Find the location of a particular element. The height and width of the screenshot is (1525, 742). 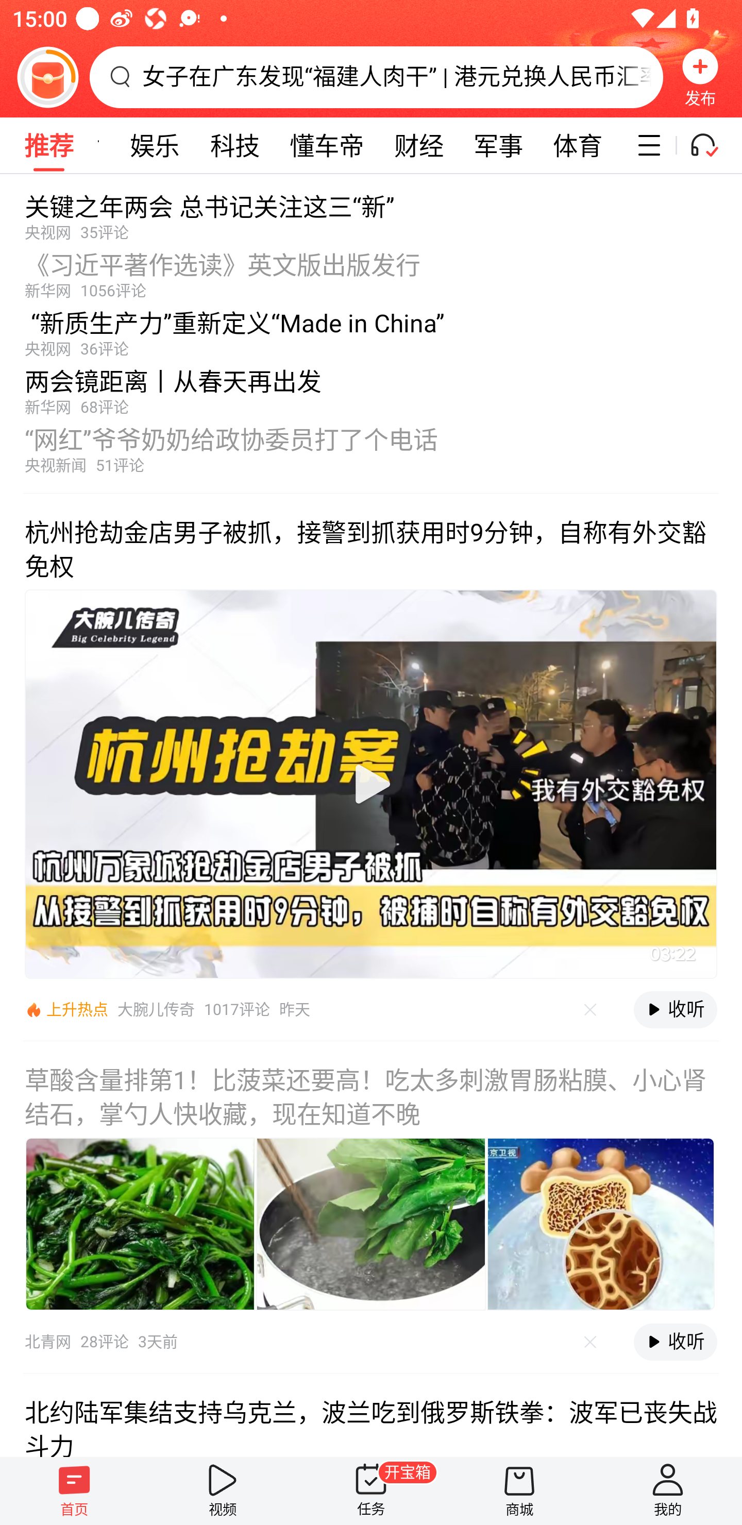

科技 is located at coordinates (235, 145).